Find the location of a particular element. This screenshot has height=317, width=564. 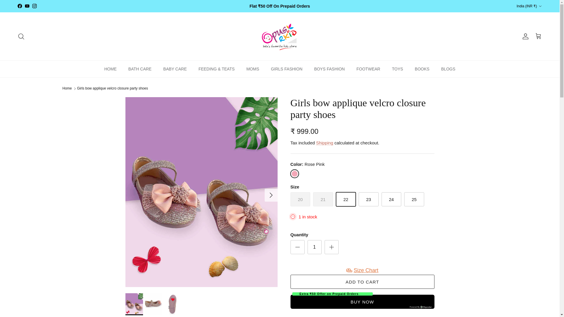

Account is located at coordinates (524, 36).